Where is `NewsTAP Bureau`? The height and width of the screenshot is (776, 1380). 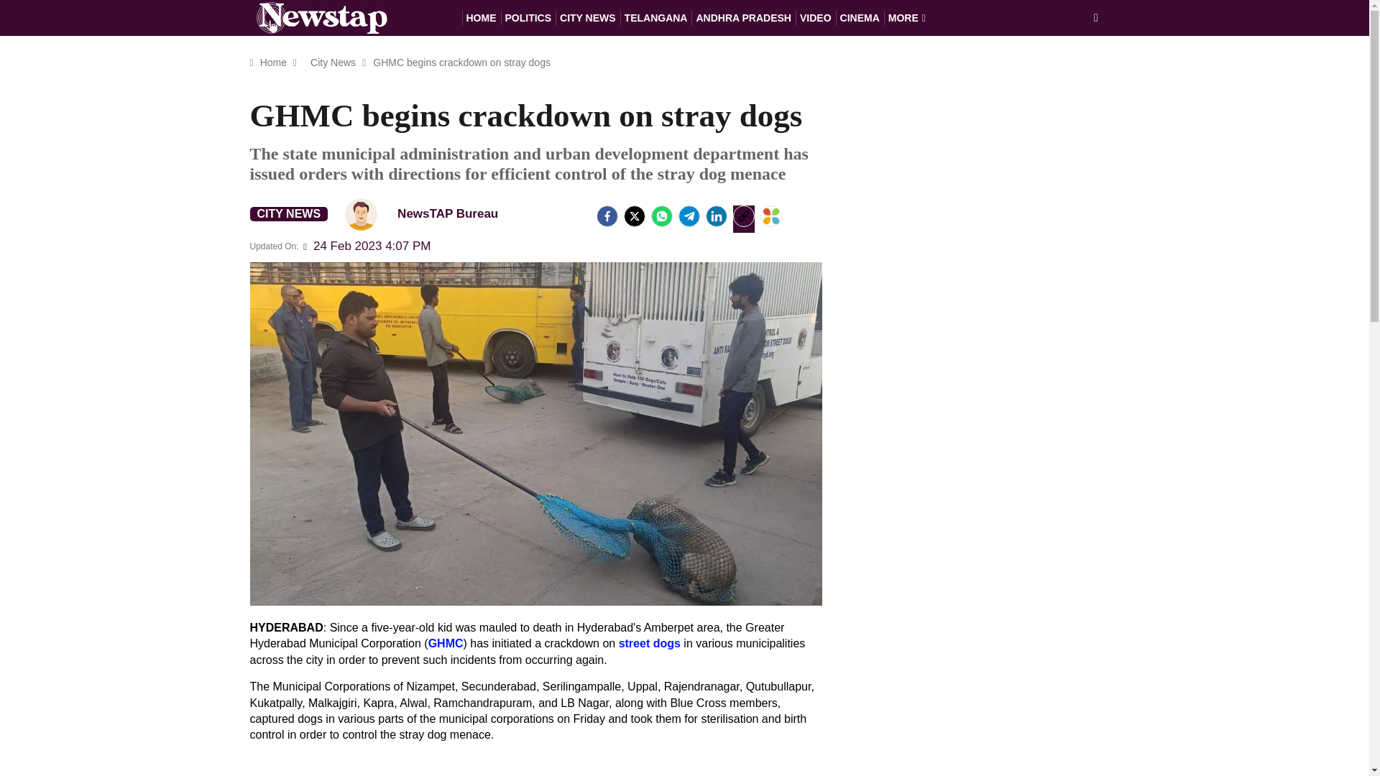 NewsTAP Bureau is located at coordinates (428, 213).